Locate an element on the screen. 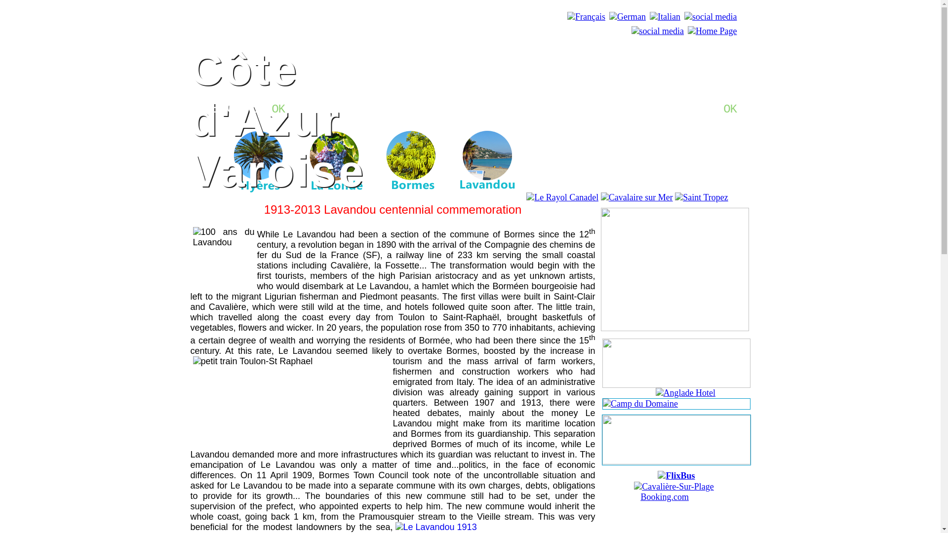 This screenshot has height=533, width=948. Webcams au Lavandou is located at coordinates (278, 109).